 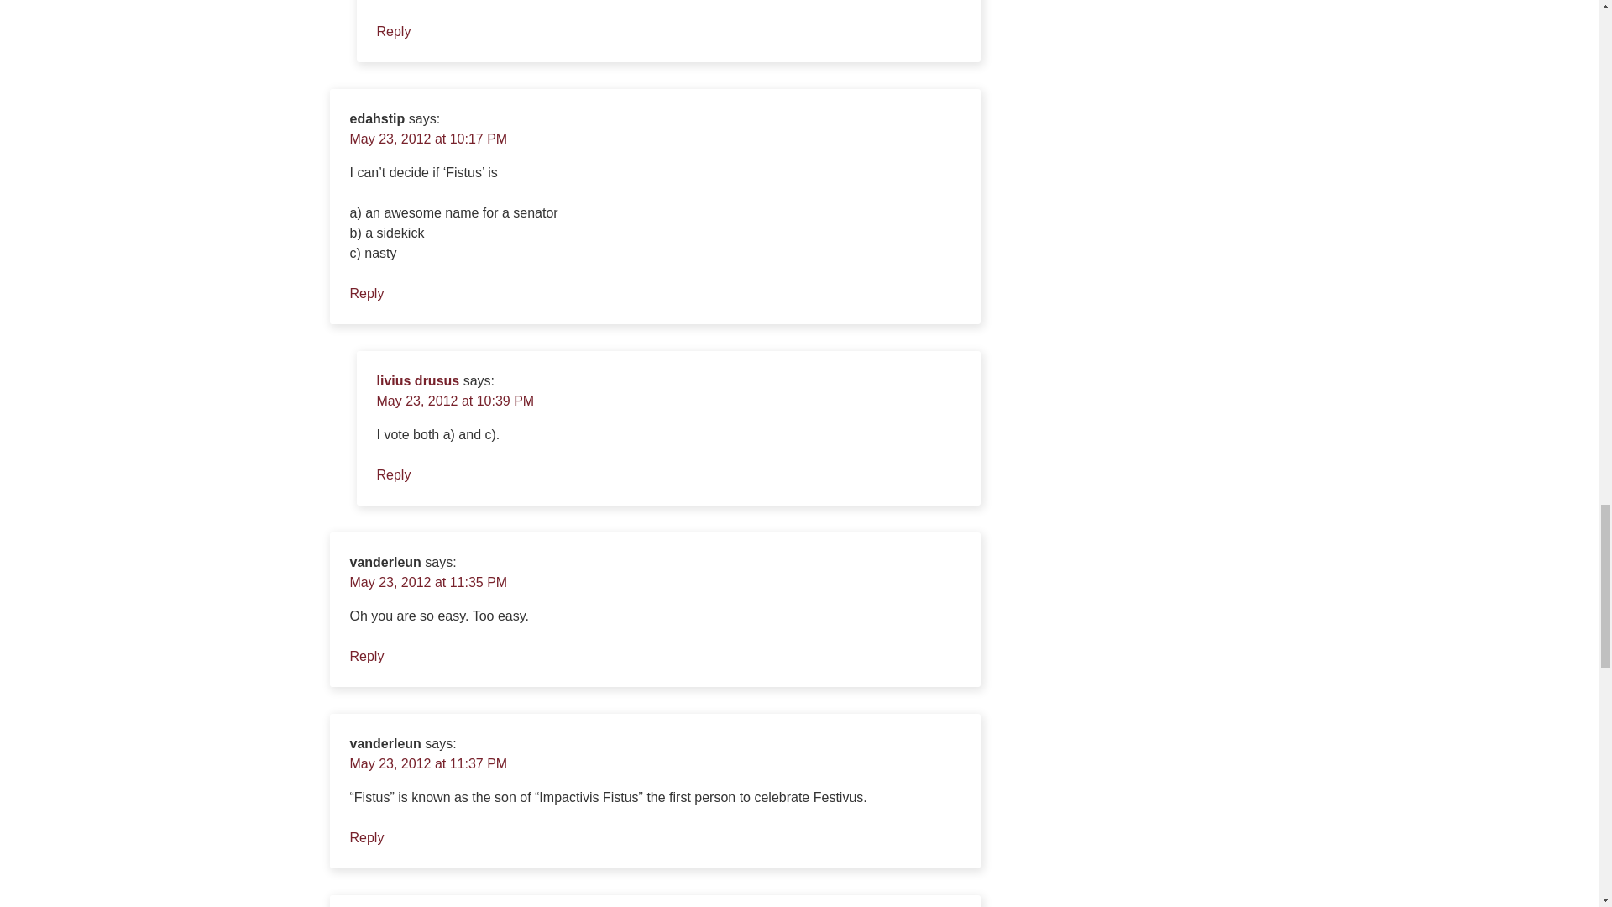 I want to click on May 23, 2012 at 11:37 PM, so click(x=428, y=763).